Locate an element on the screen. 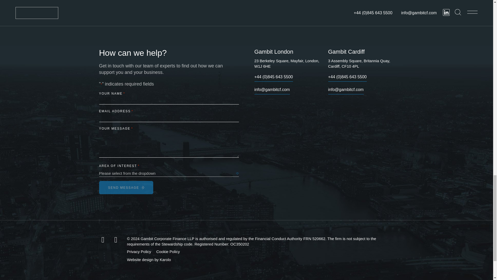  Privacy Policy is located at coordinates (139, 251).